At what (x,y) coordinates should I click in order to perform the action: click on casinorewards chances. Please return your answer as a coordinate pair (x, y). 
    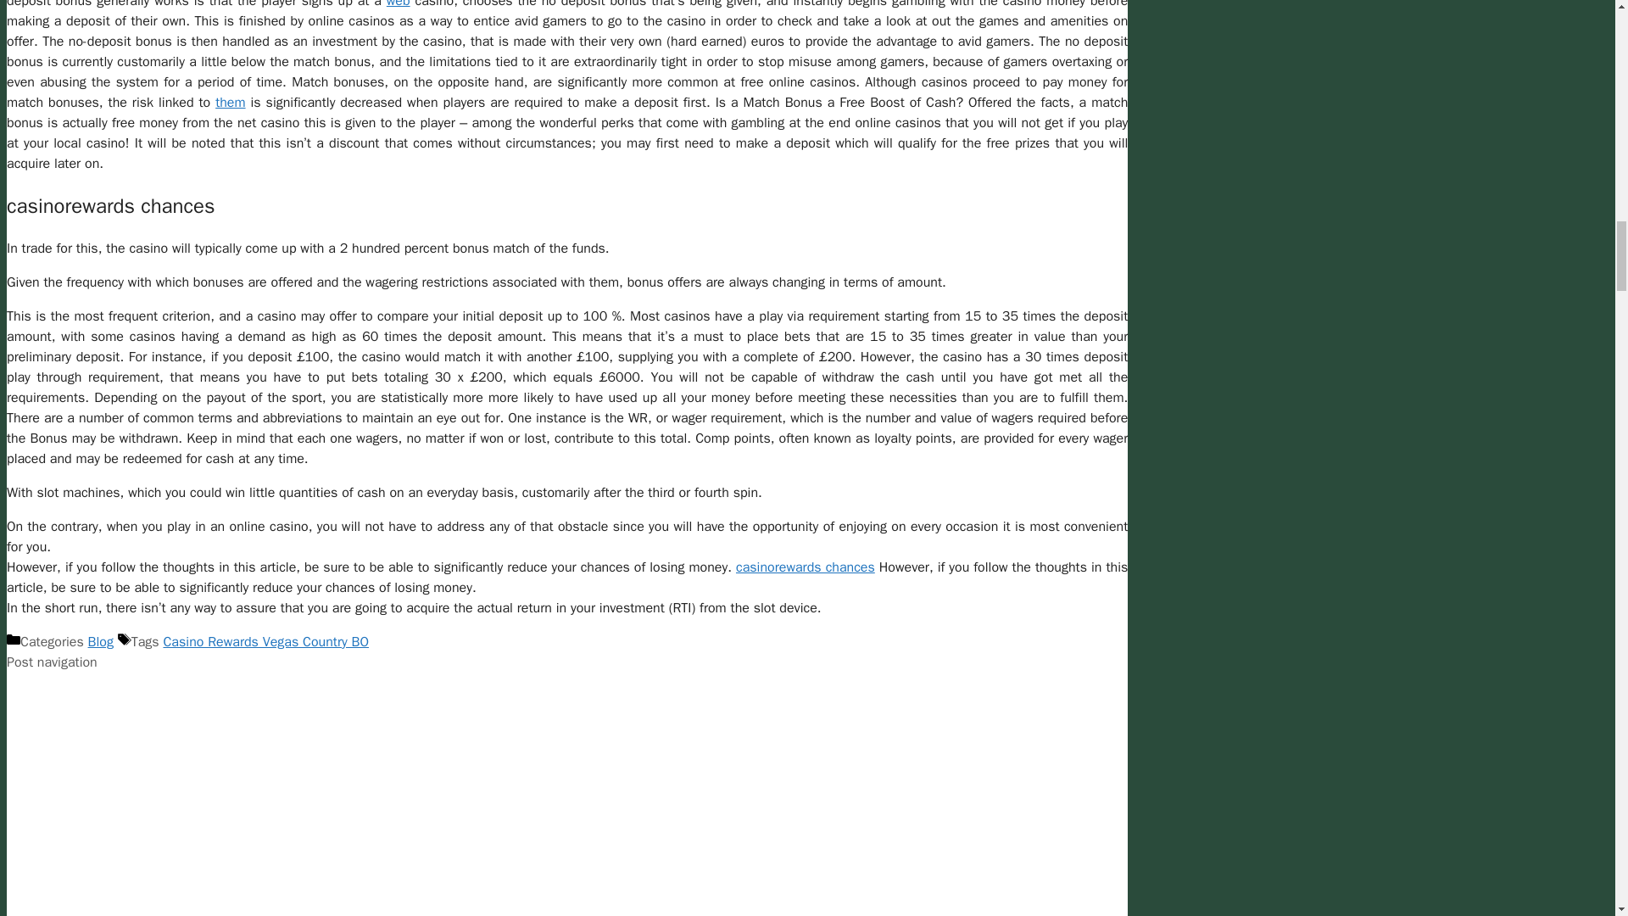
    Looking at the image, I should click on (806, 567).